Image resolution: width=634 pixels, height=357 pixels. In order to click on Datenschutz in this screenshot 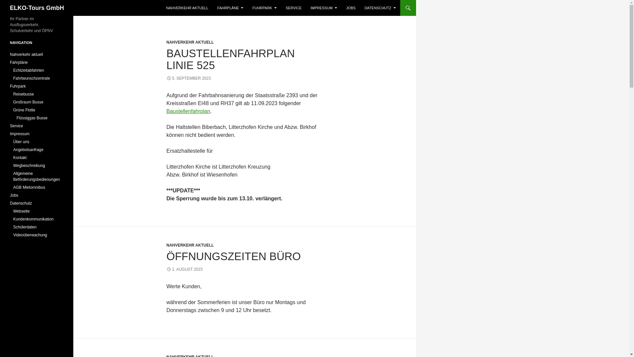, I will do `click(21, 203)`.